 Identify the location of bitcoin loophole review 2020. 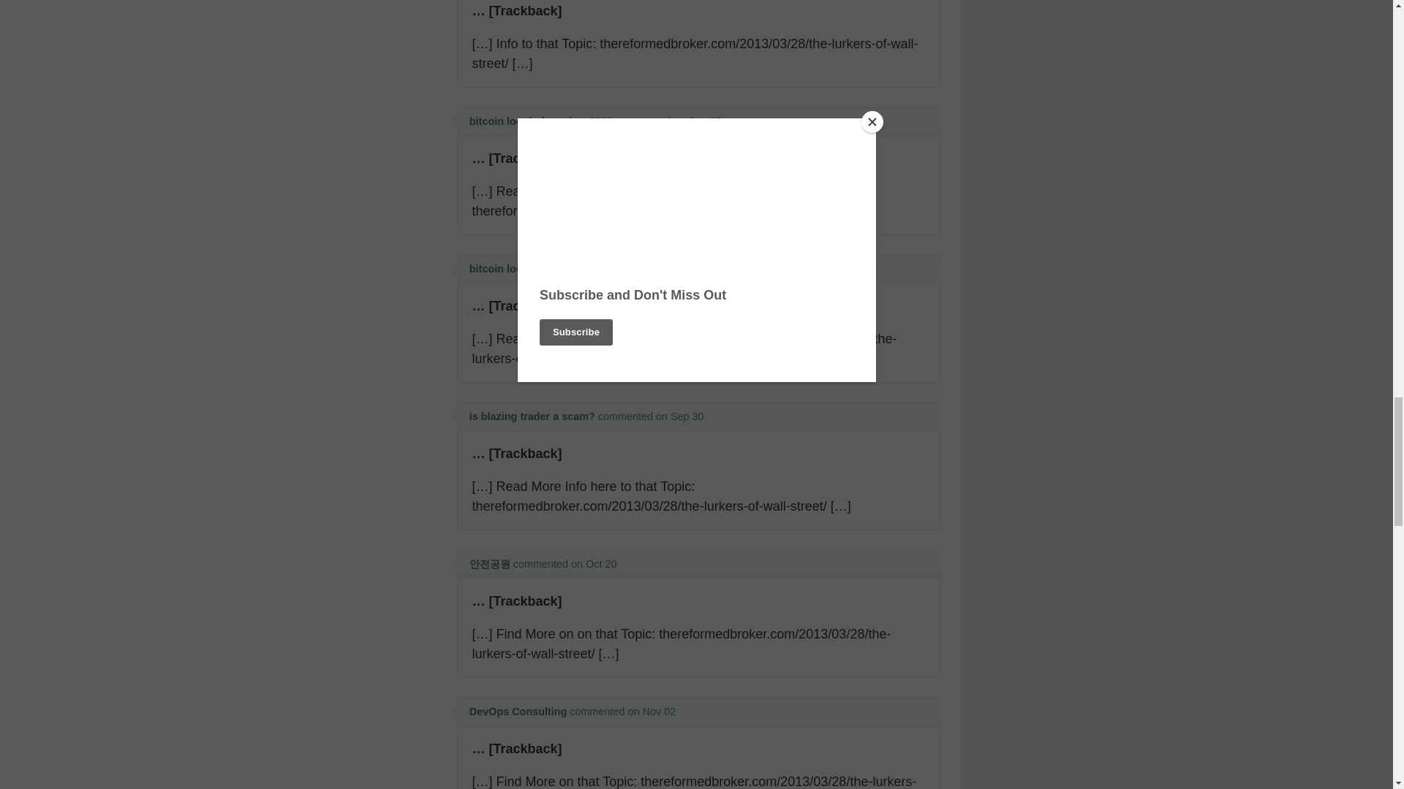
(540, 121).